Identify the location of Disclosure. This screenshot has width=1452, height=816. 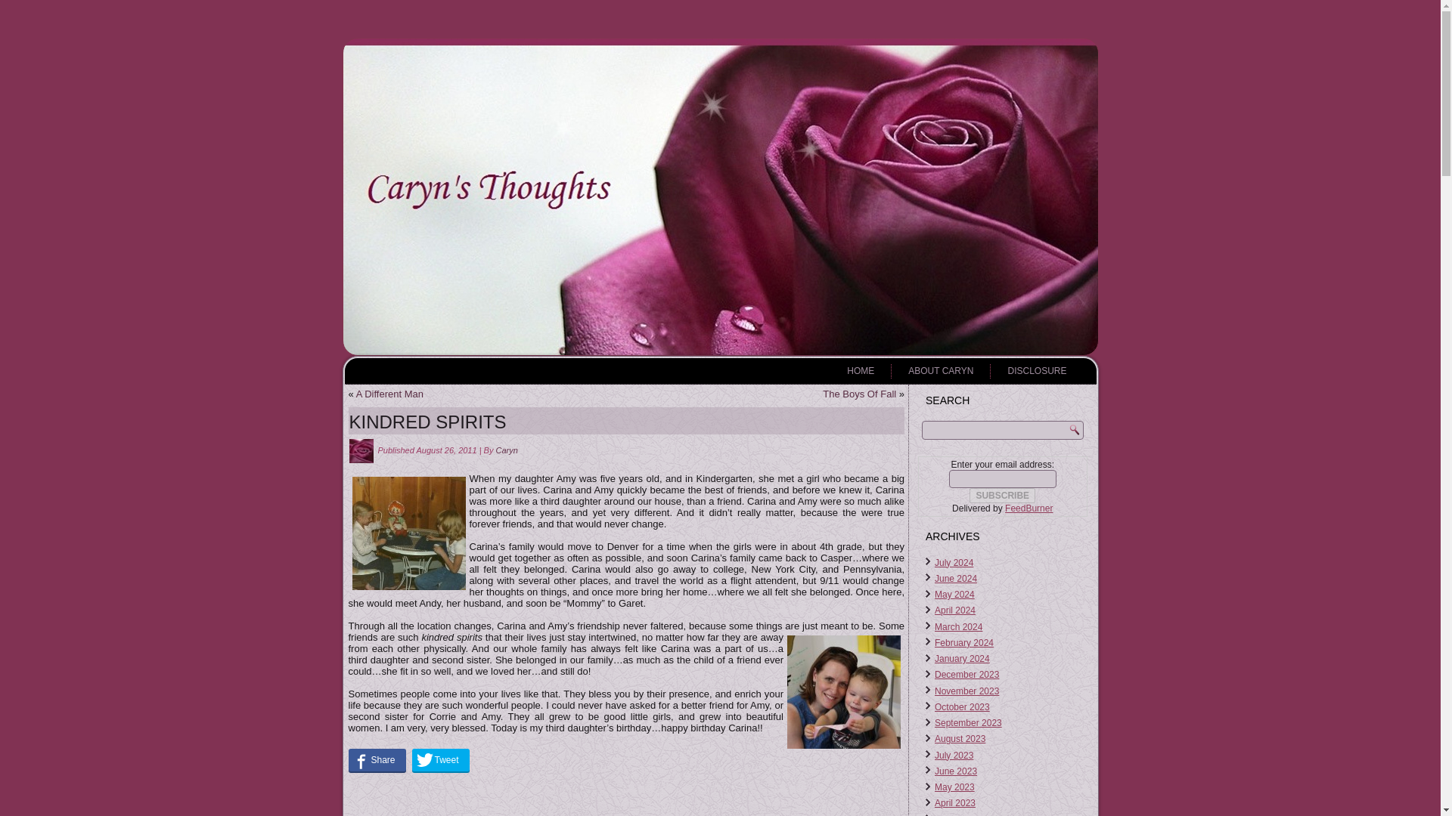
(1036, 370).